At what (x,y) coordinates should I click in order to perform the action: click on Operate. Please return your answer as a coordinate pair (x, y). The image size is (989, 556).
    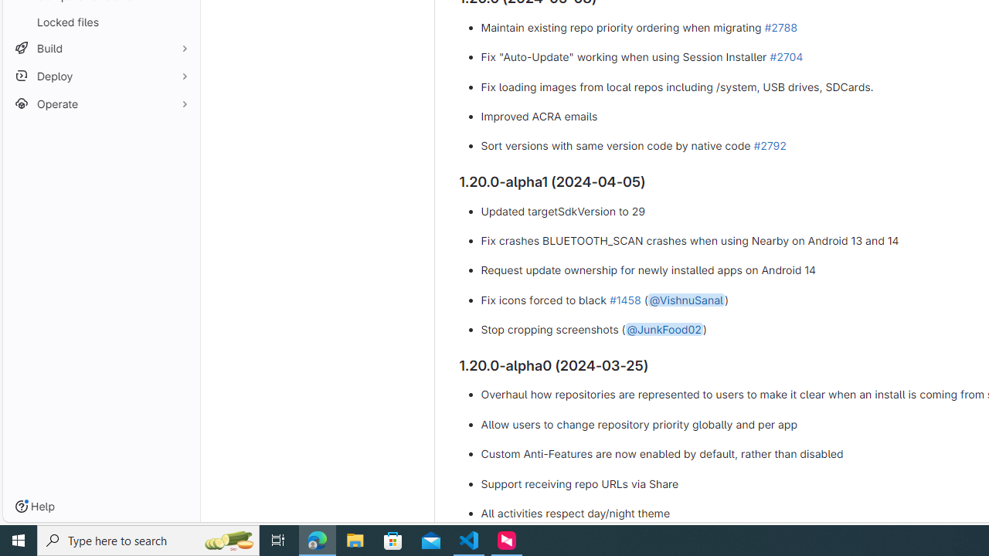
    Looking at the image, I should click on (100, 103).